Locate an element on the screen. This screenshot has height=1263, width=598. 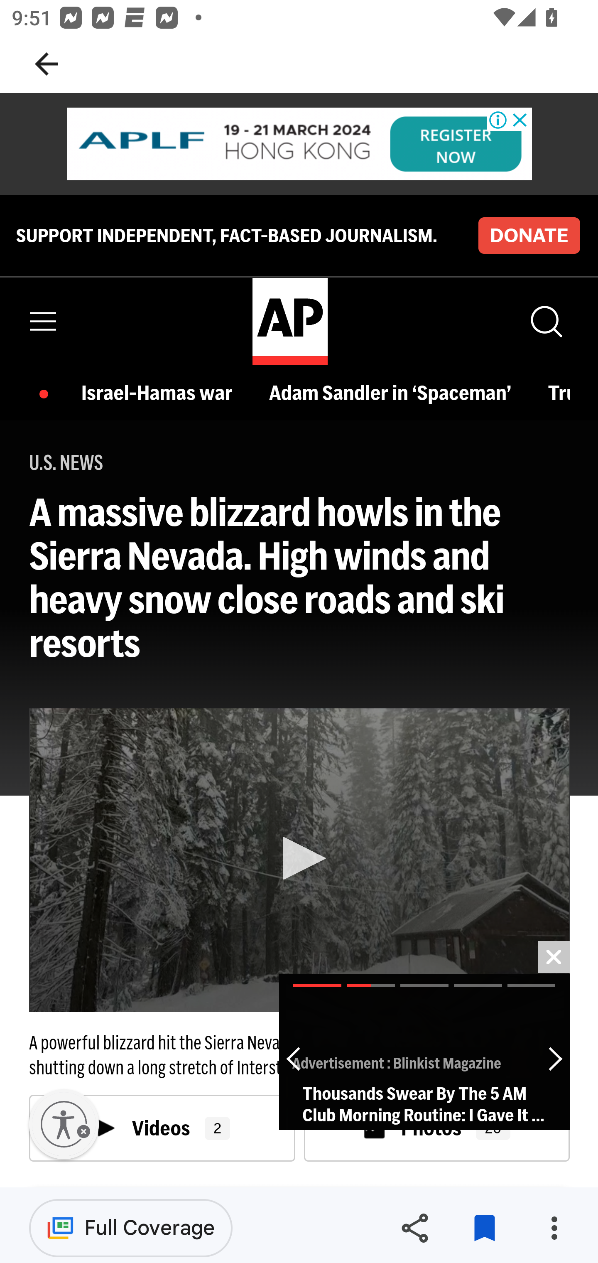
Menu is located at coordinates (44, 322).